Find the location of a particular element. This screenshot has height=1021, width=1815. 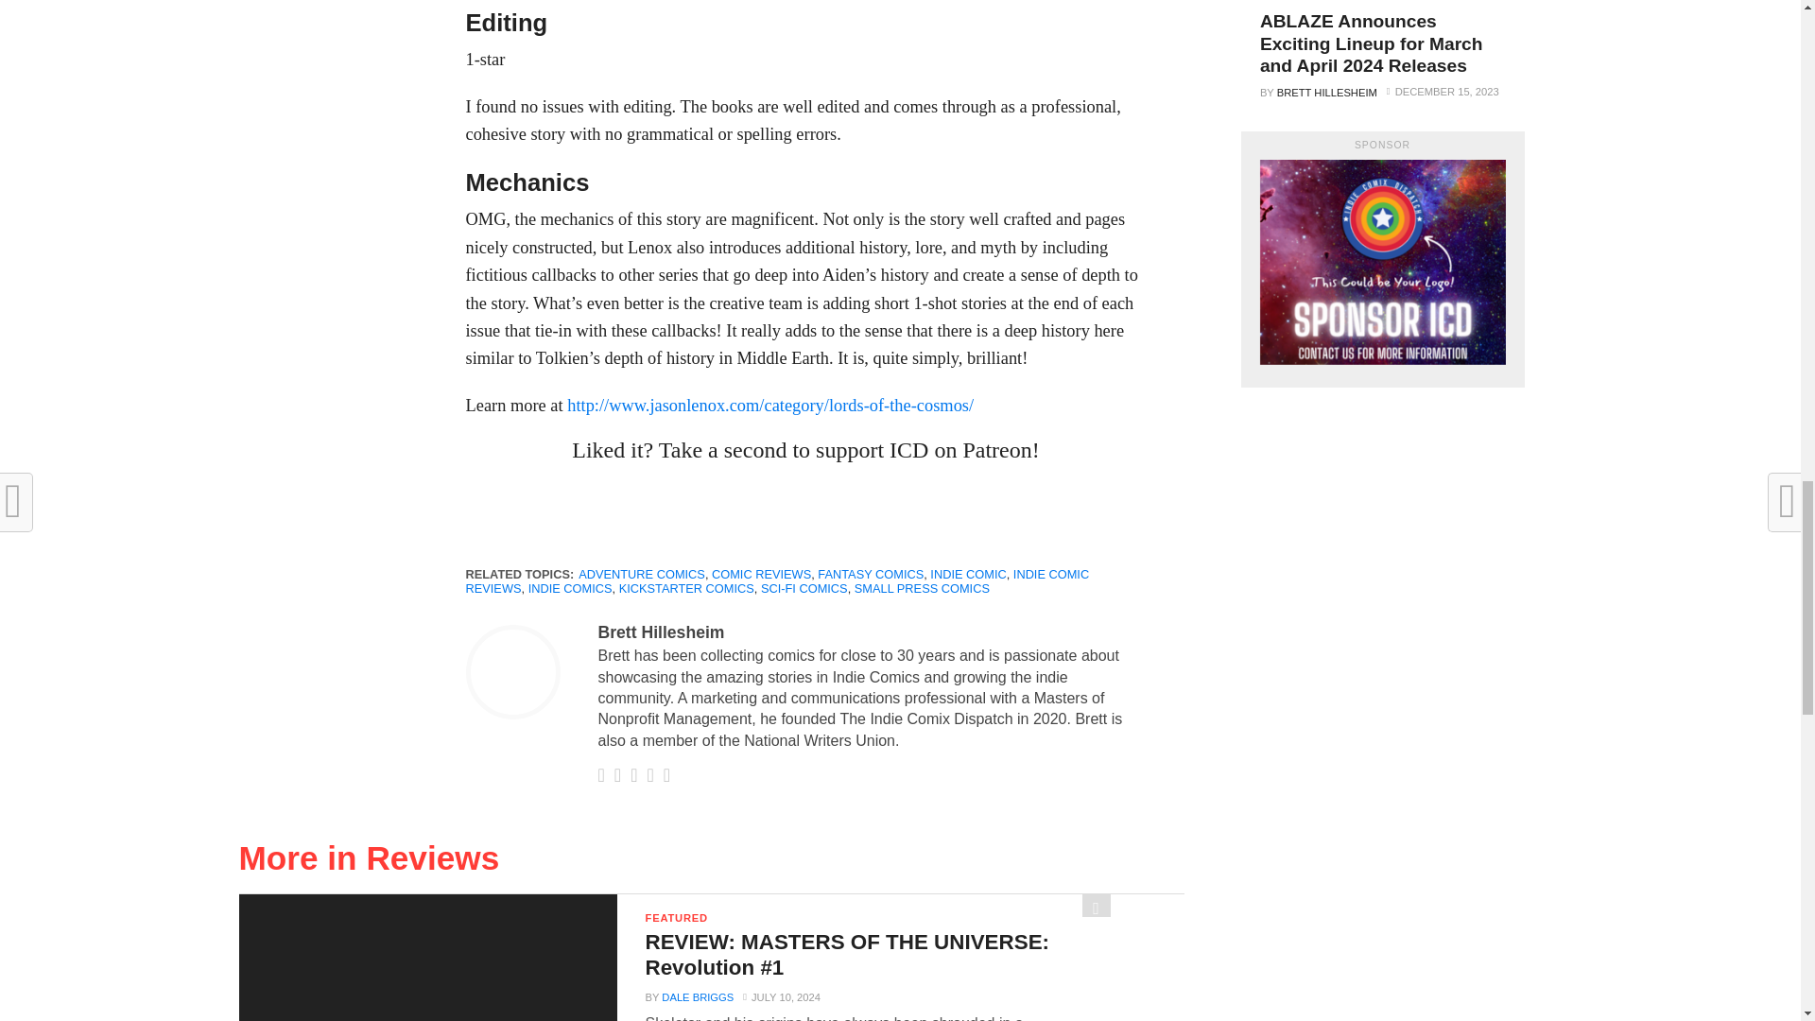

COMIC REVIEWS is located at coordinates (761, 574).